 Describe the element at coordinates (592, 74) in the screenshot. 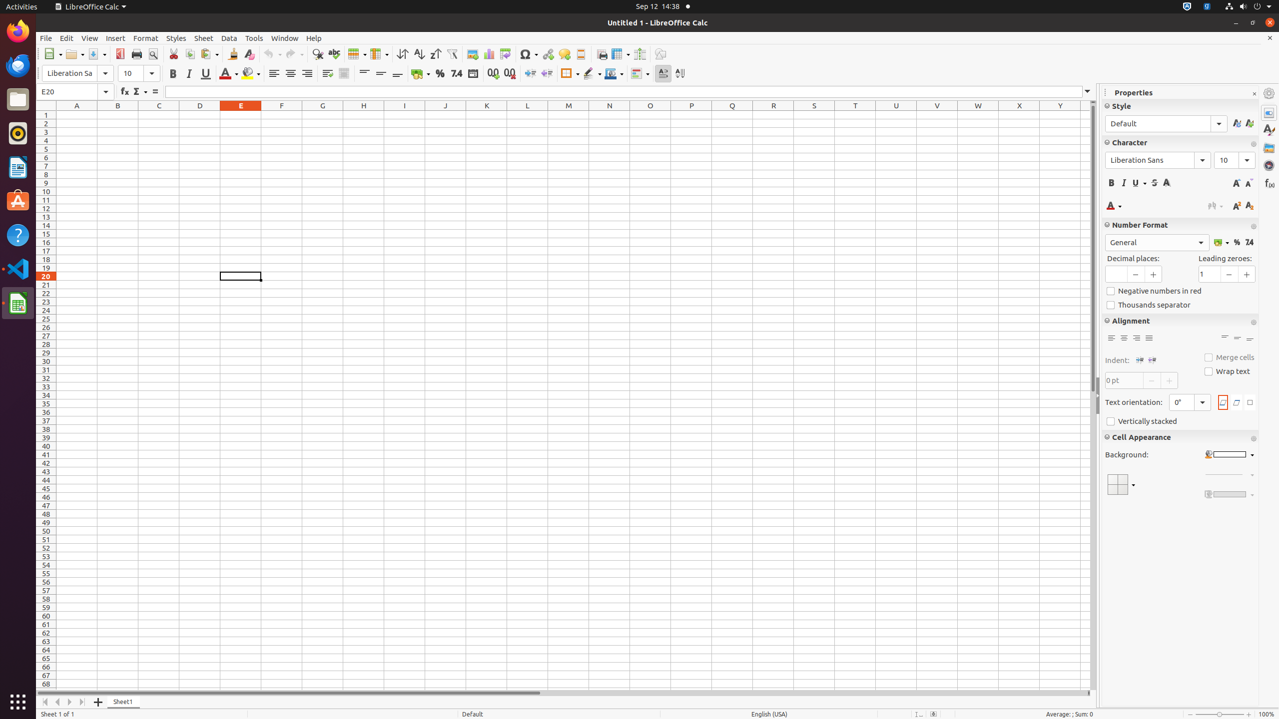

I see `Border Style` at that location.